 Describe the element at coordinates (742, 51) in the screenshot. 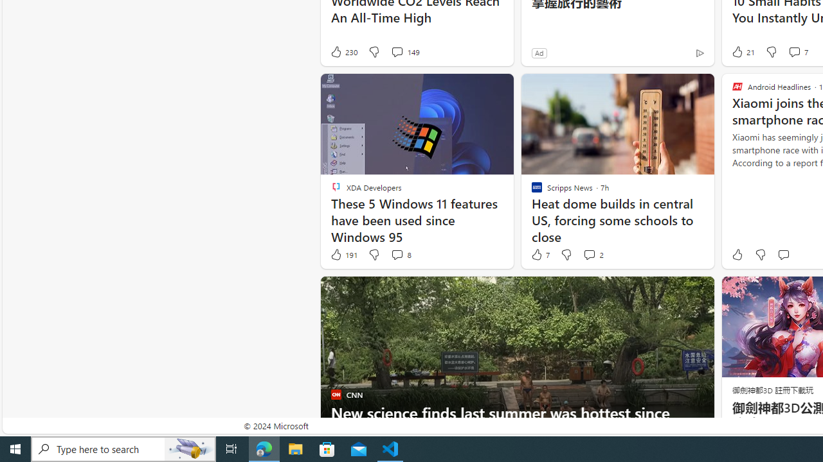

I see `21 Like` at that location.